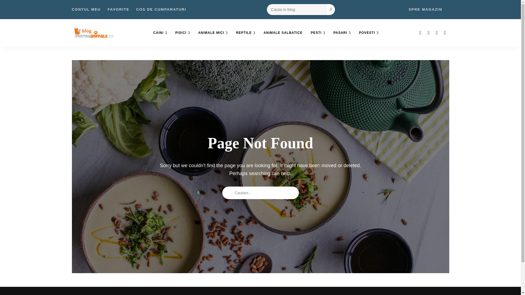 Image resolution: width=525 pixels, height=295 pixels. Describe the element at coordinates (161, 10) in the screenshot. I see `COS DE CUMPARATURI` at that location.